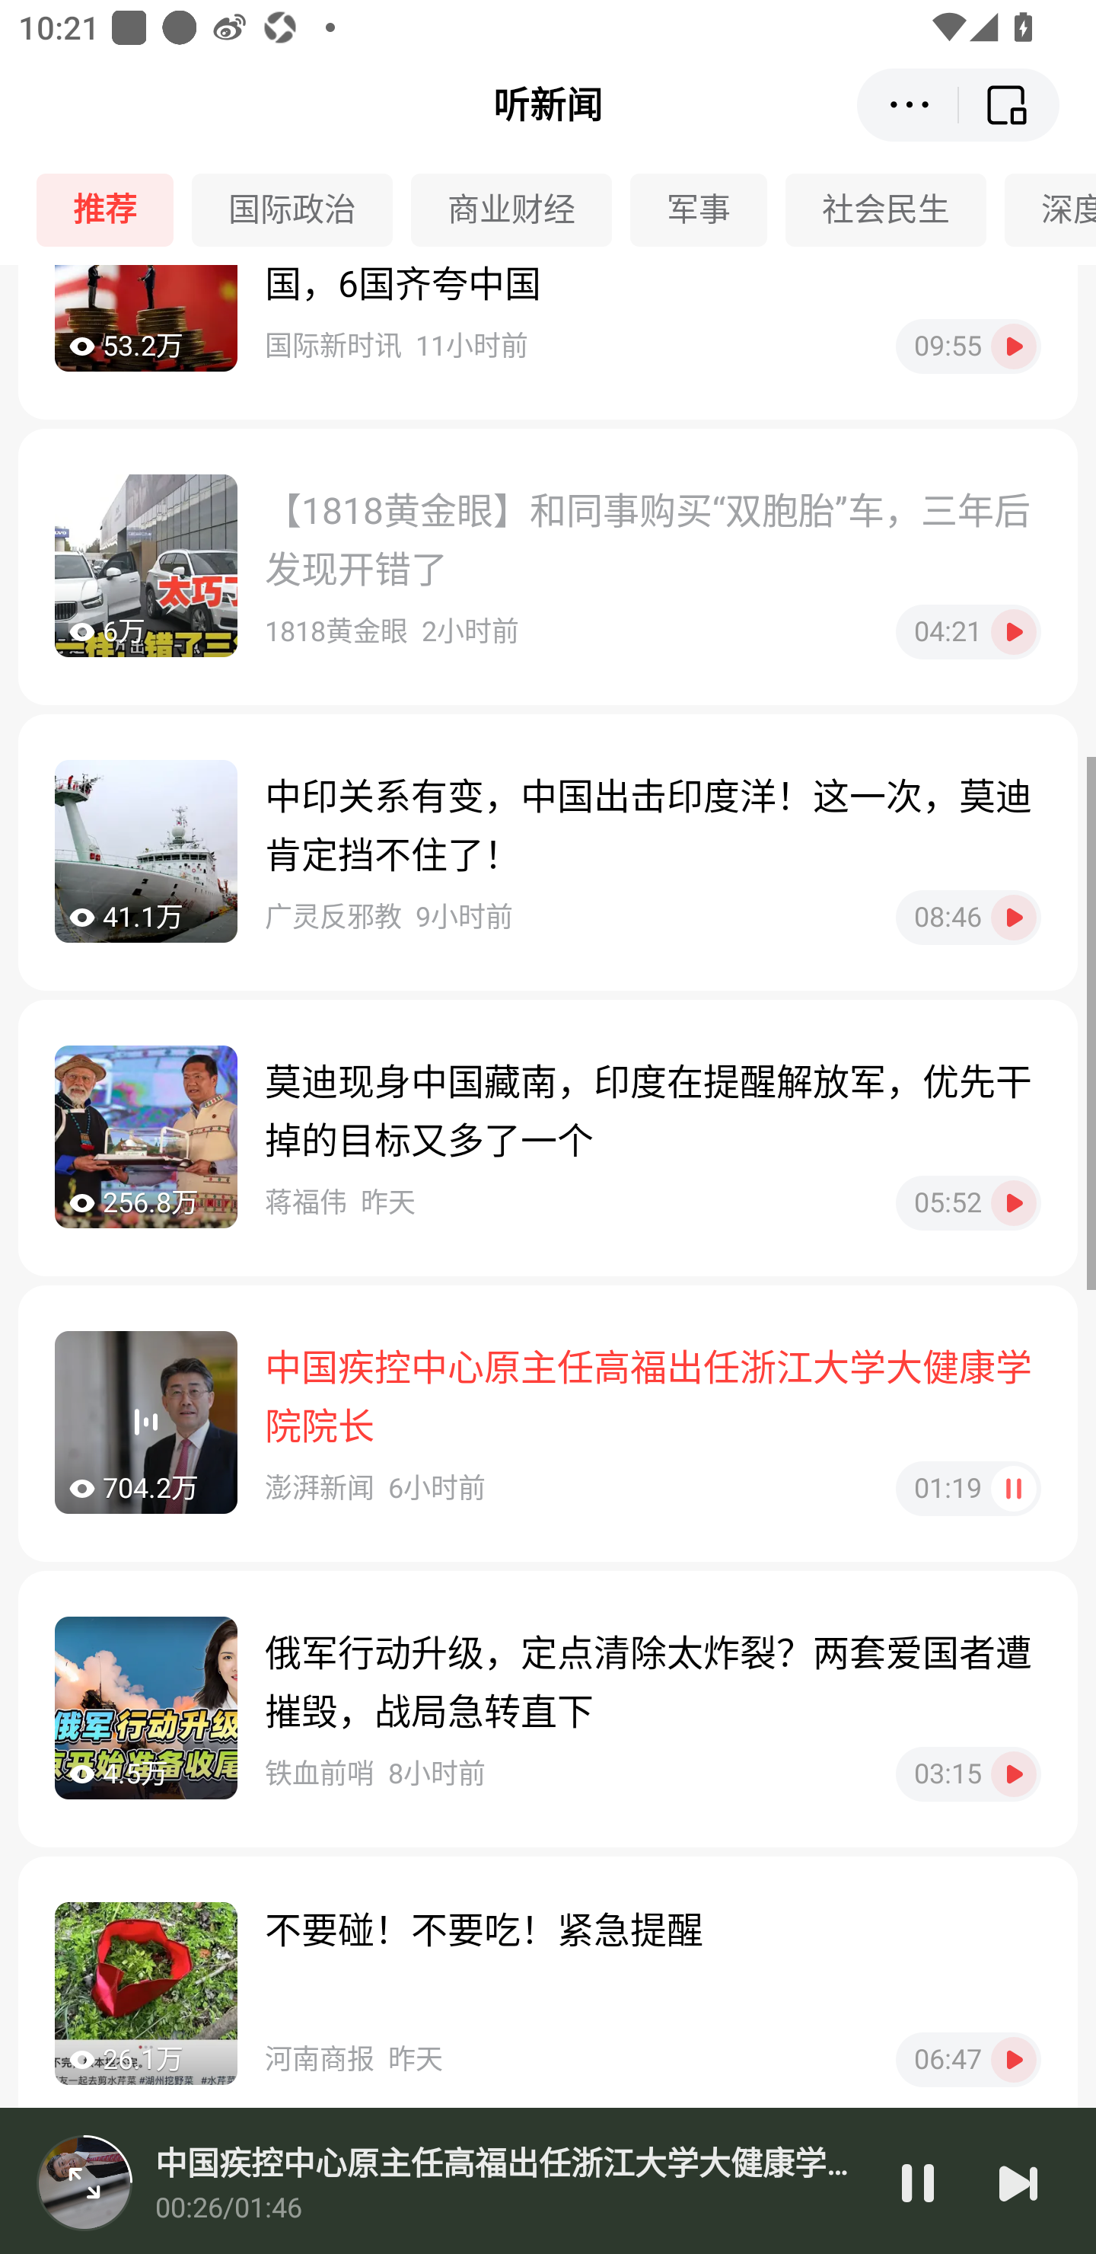  What do you see at coordinates (708, 210) in the screenshot?
I see `军事` at bounding box center [708, 210].